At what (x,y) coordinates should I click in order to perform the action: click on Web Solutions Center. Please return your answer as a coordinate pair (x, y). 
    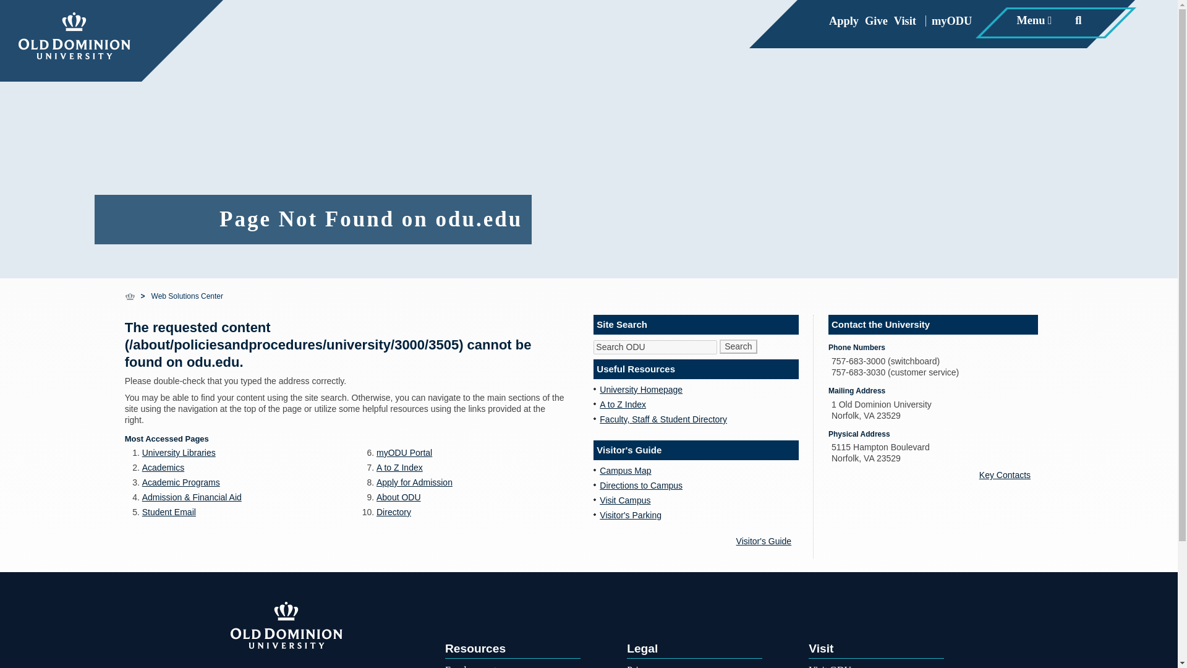
    Looking at the image, I should click on (640, 485).